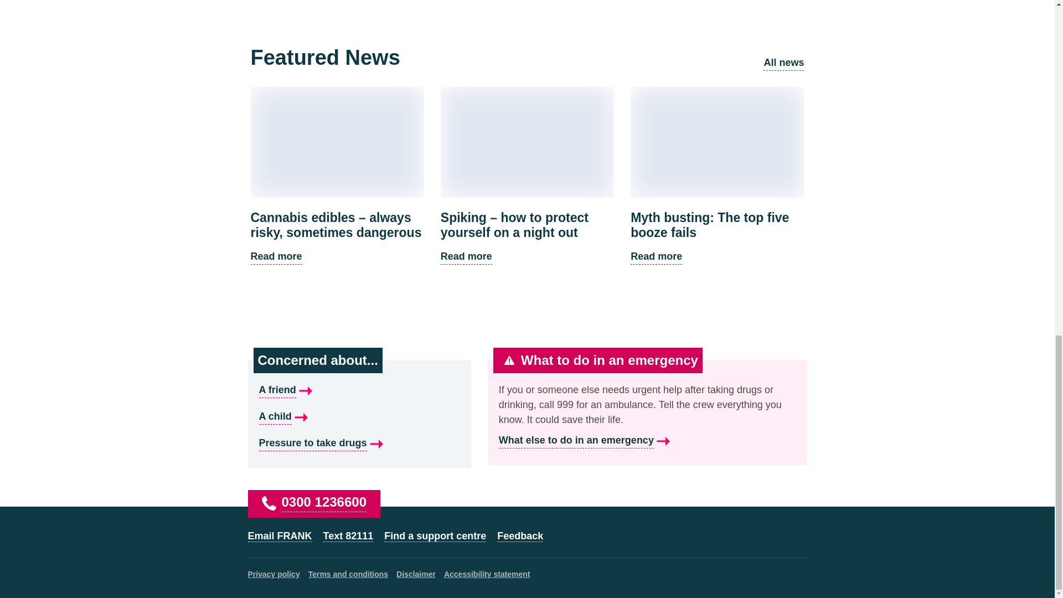 This screenshot has width=1063, height=598. I want to click on What else to do in an emergency, so click(314, 502).